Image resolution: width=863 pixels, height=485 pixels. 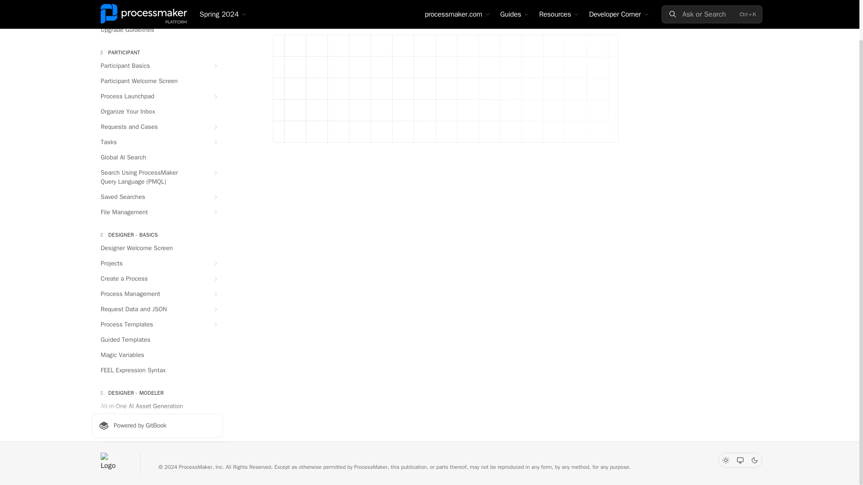 What do you see at coordinates (157, 14) in the screenshot?
I see `Release Notes` at bounding box center [157, 14].